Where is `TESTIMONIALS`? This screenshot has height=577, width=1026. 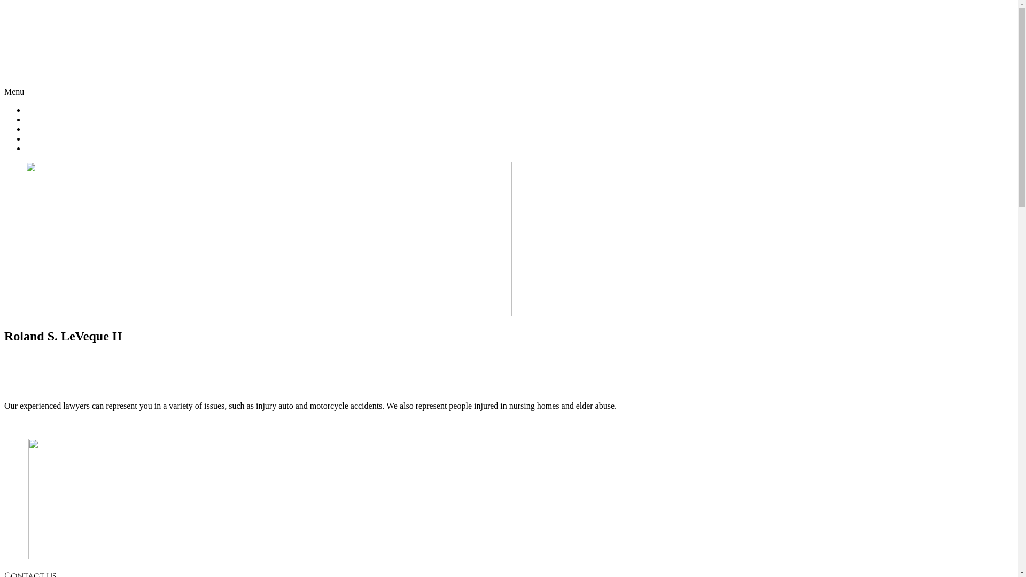 TESTIMONIALS is located at coordinates (57, 139).